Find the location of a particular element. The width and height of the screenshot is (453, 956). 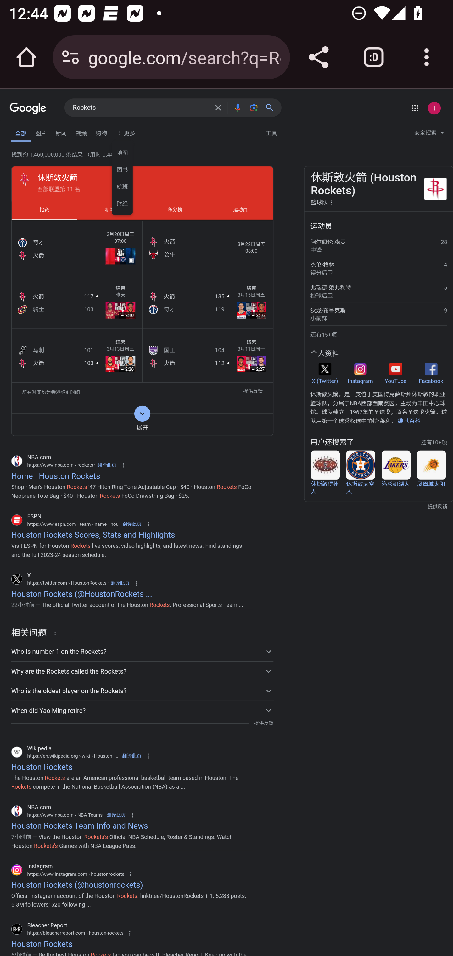

翻译此页 is located at coordinates (131, 756).